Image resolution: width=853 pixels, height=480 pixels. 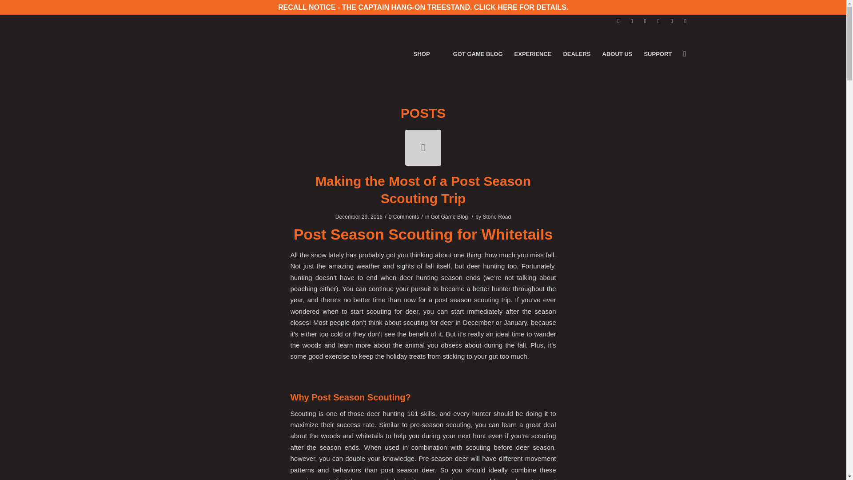 What do you see at coordinates (632, 21) in the screenshot?
I see `Twitter` at bounding box center [632, 21].